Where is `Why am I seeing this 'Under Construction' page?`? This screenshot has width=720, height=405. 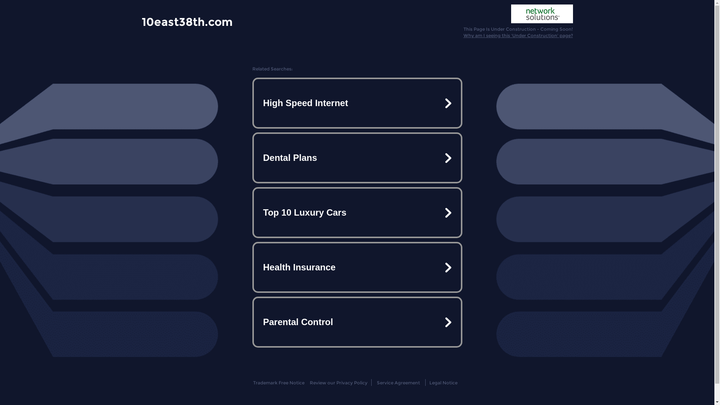
Why am I seeing this 'Under Construction' page? is located at coordinates (518, 35).